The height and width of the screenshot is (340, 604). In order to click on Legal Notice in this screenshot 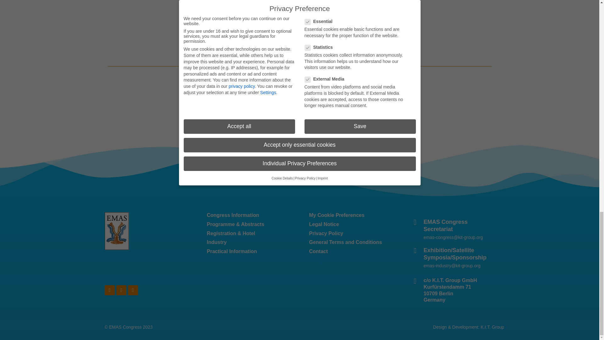, I will do `click(350, 224)`.